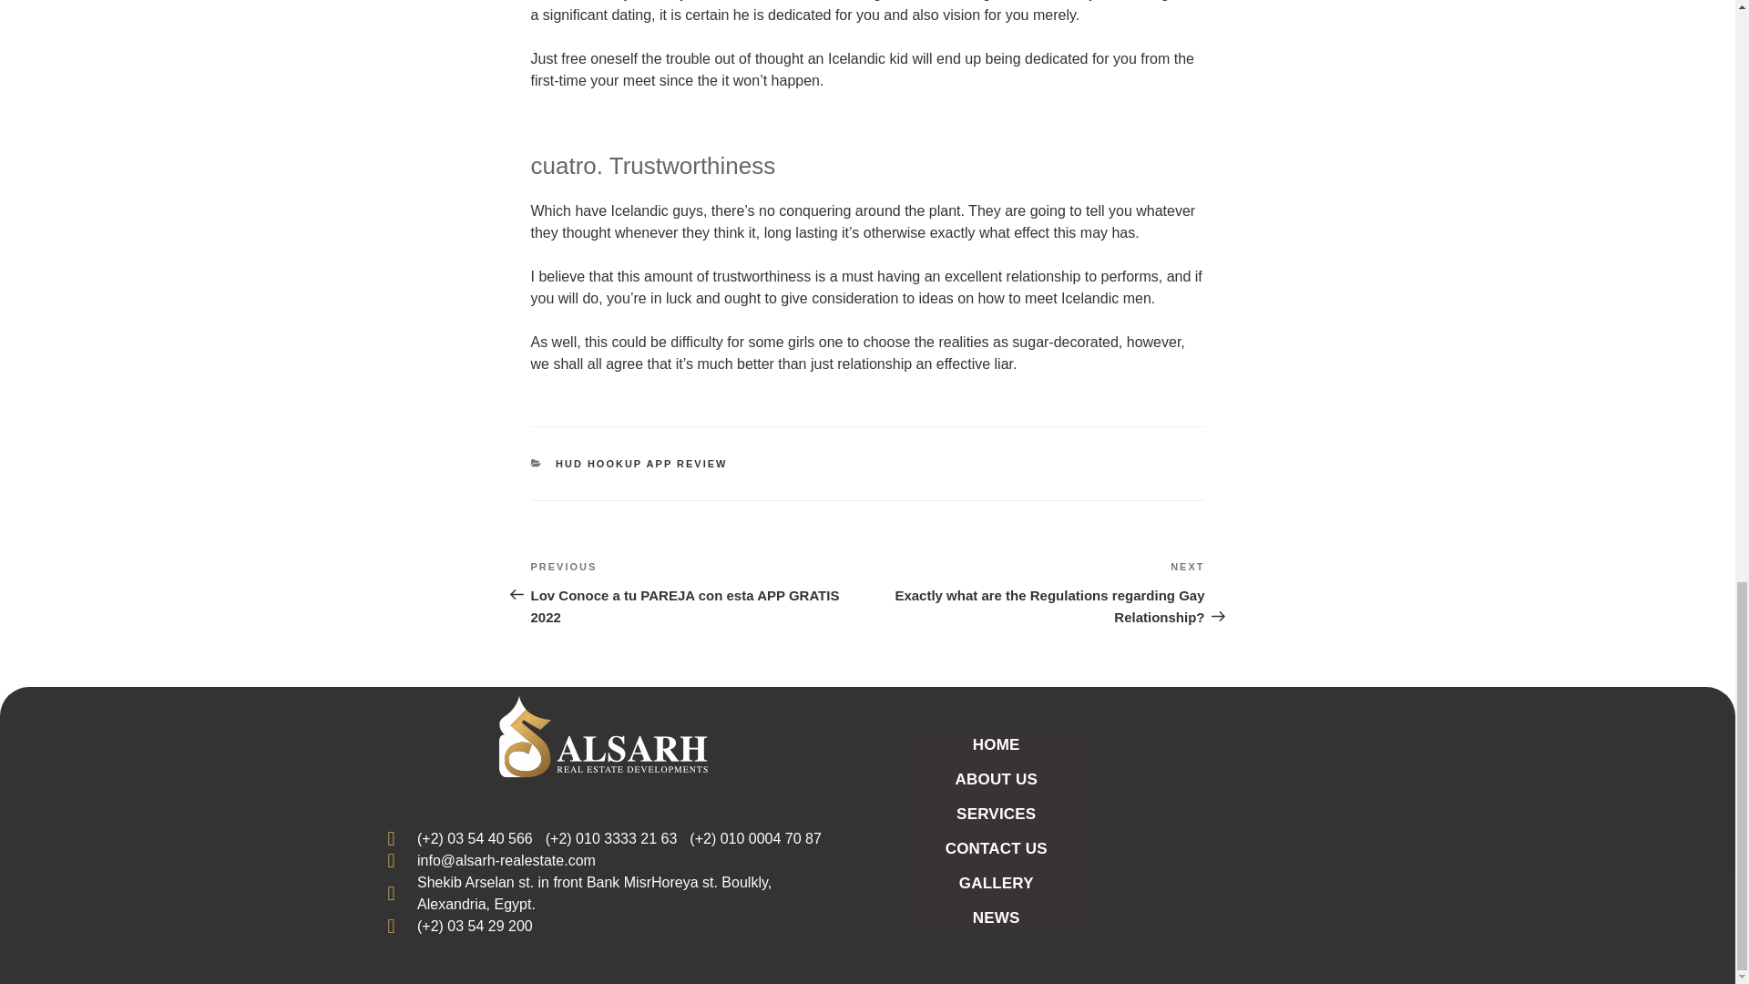 This screenshot has height=984, width=1749. What do you see at coordinates (996, 814) in the screenshot?
I see `SERVICES` at bounding box center [996, 814].